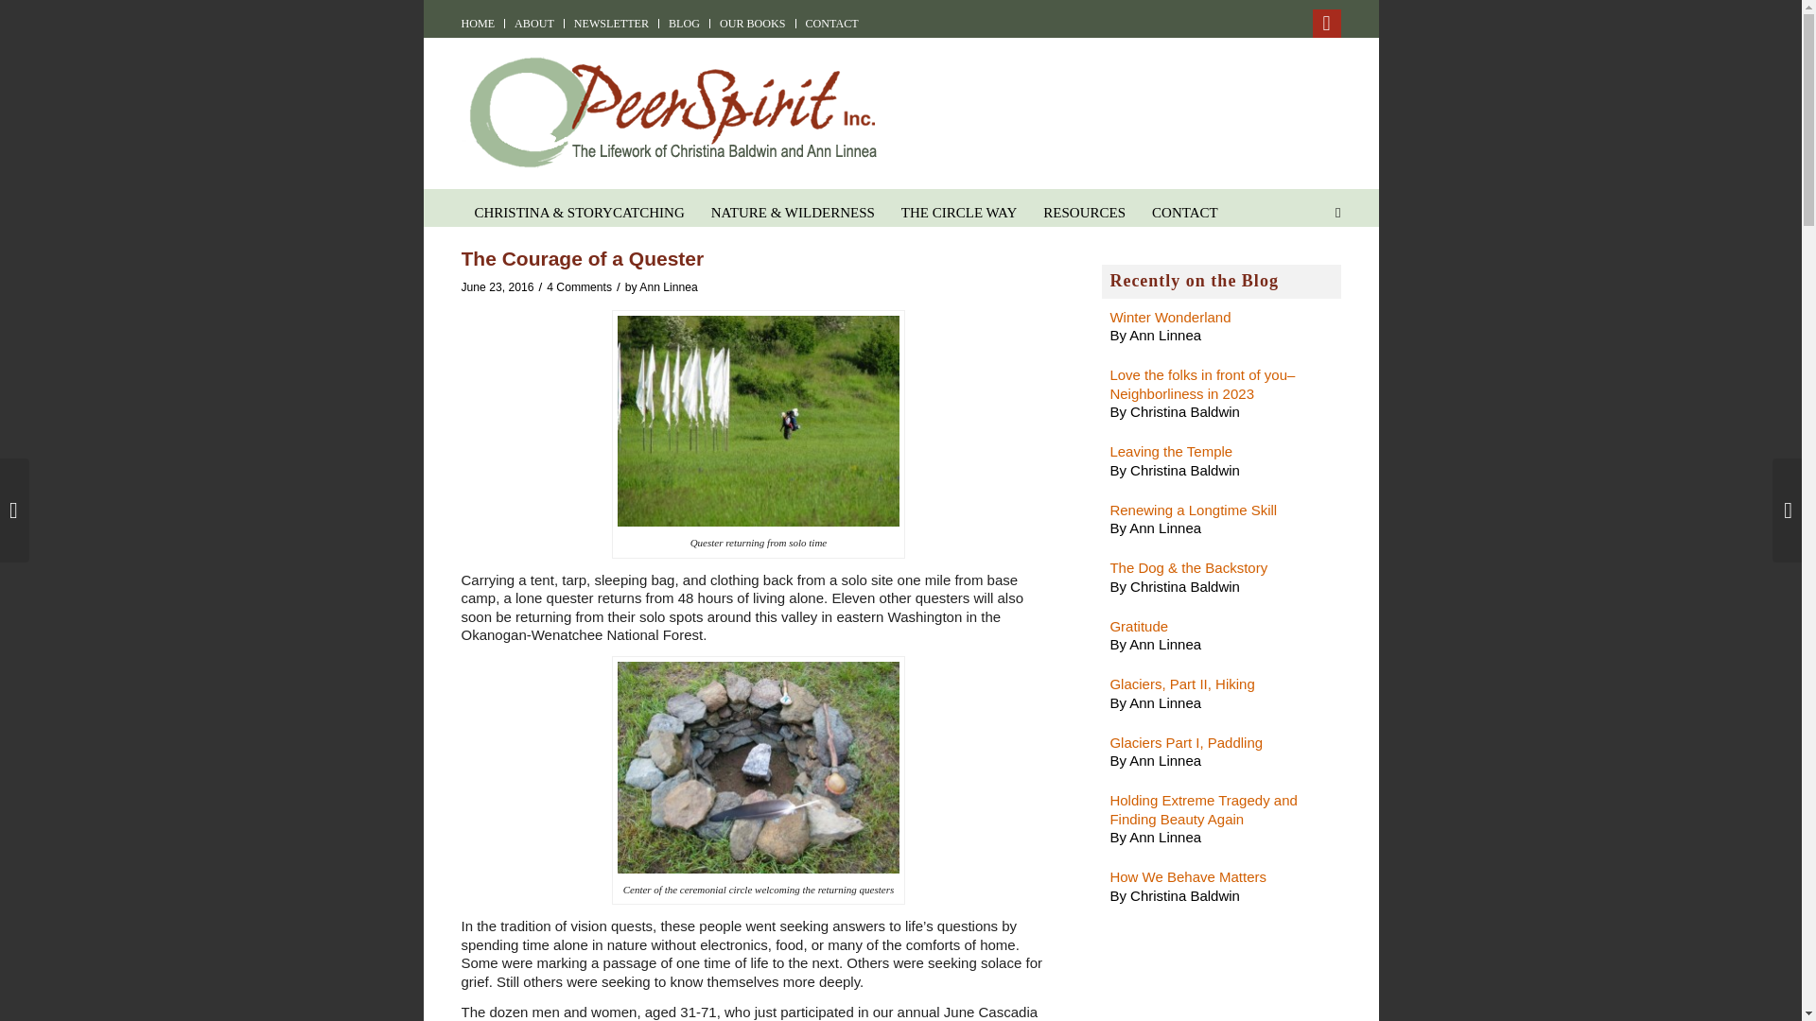 The height and width of the screenshot is (1021, 1816). What do you see at coordinates (753, 23) in the screenshot?
I see `OUR BOOKS` at bounding box center [753, 23].